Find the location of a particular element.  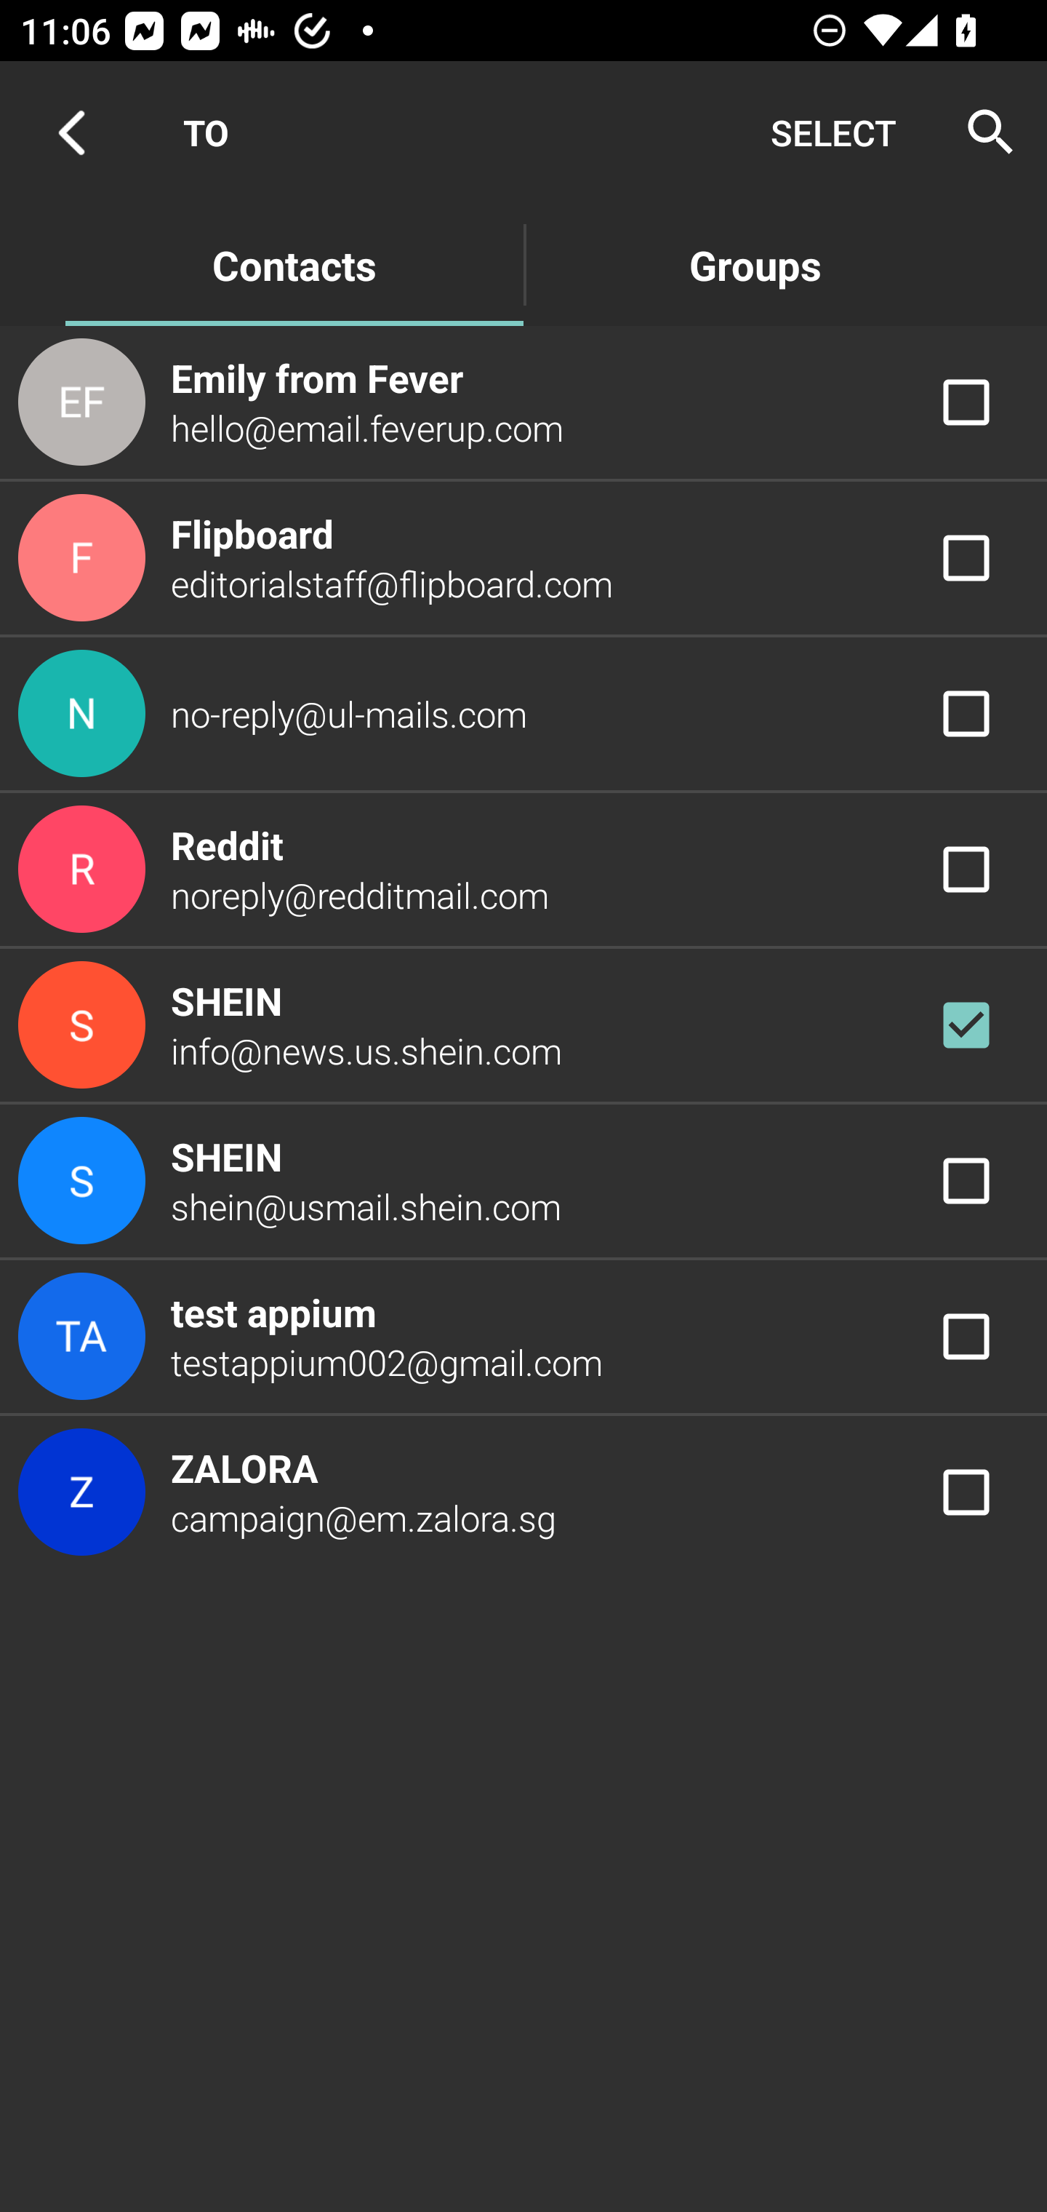

Search is located at coordinates (982, 132).